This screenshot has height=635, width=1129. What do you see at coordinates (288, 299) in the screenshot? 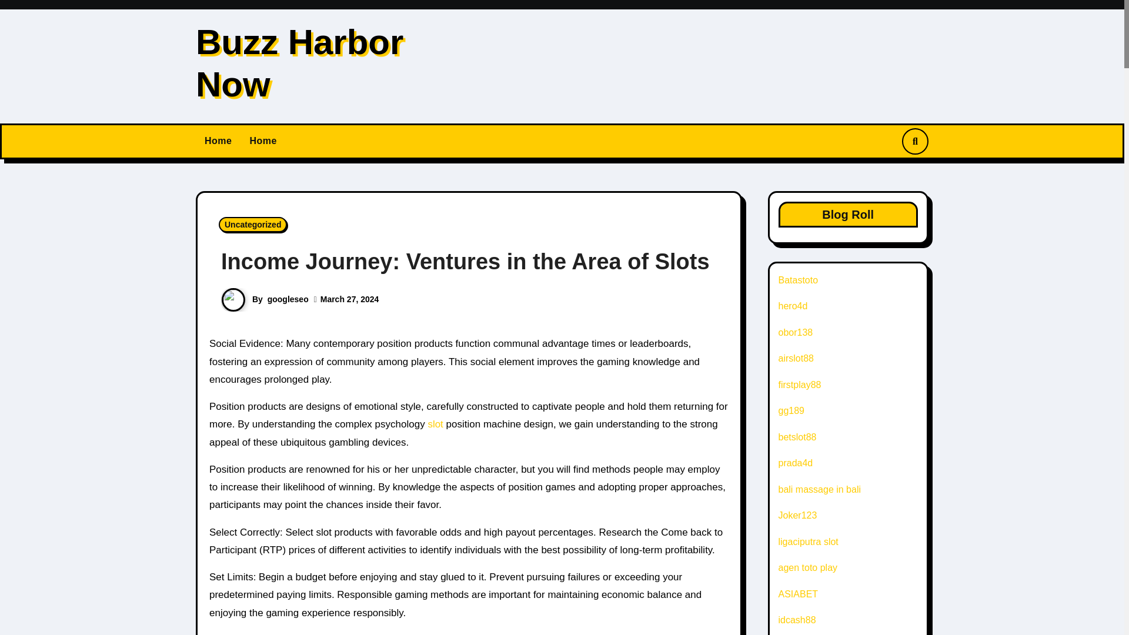
I see `googleseo` at bounding box center [288, 299].